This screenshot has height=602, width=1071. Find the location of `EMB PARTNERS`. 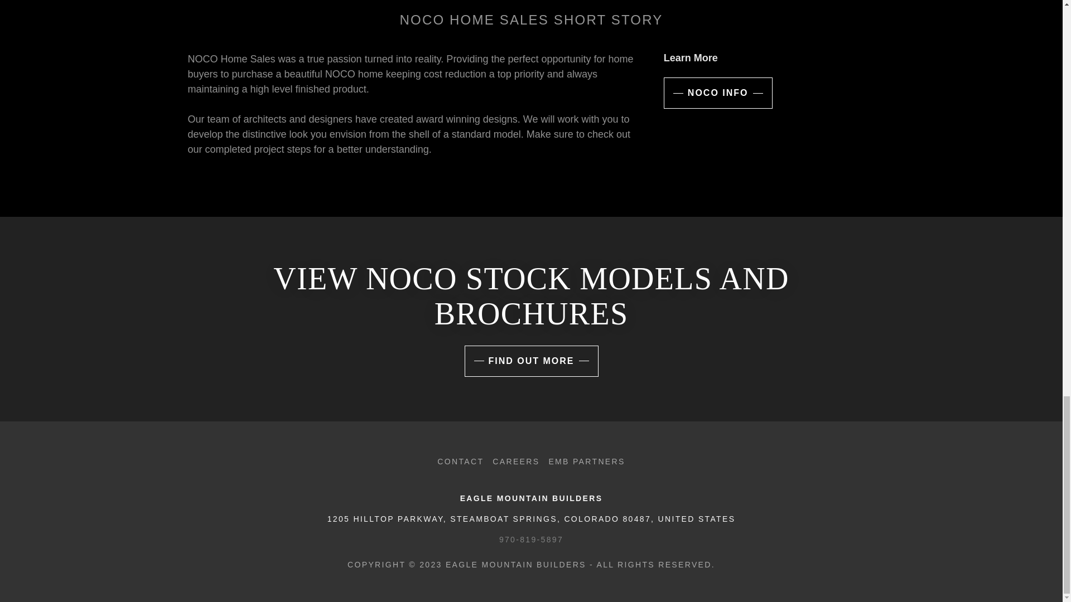

EMB PARTNERS is located at coordinates (587, 462).